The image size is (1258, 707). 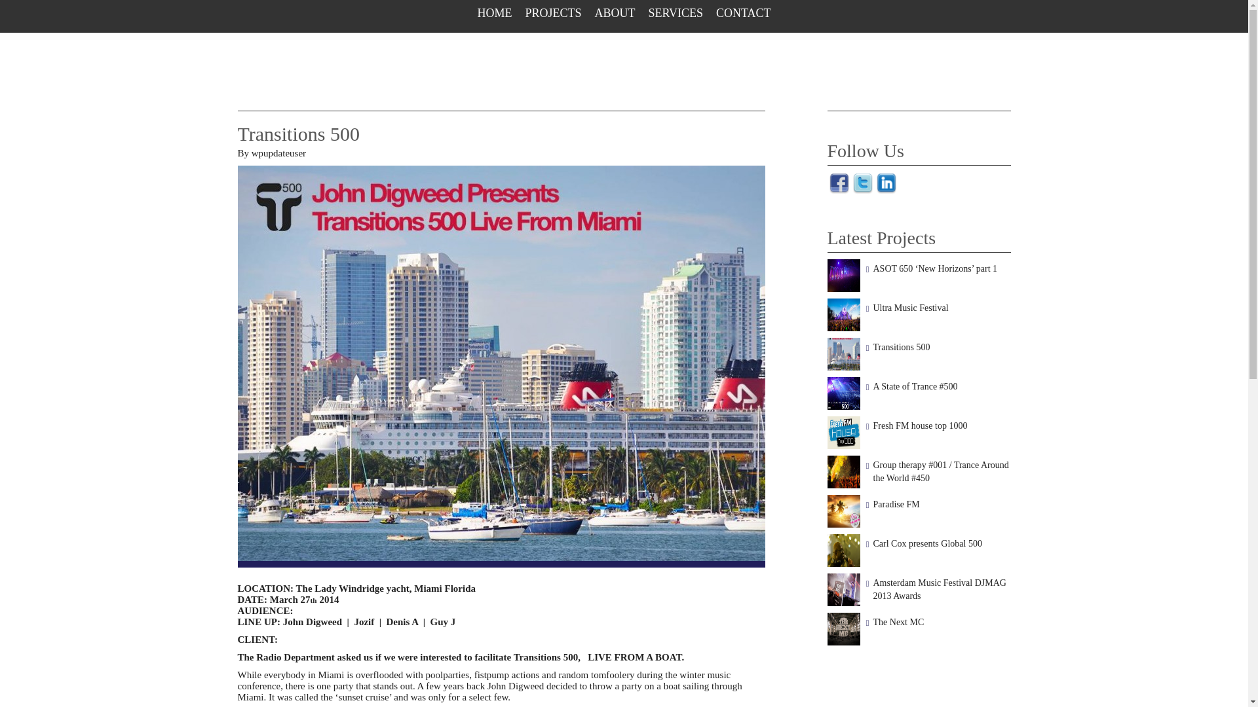 What do you see at coordinates (896, 504) in the screenshot?
I see `Paradise FM` at bounding box center [896, 504].